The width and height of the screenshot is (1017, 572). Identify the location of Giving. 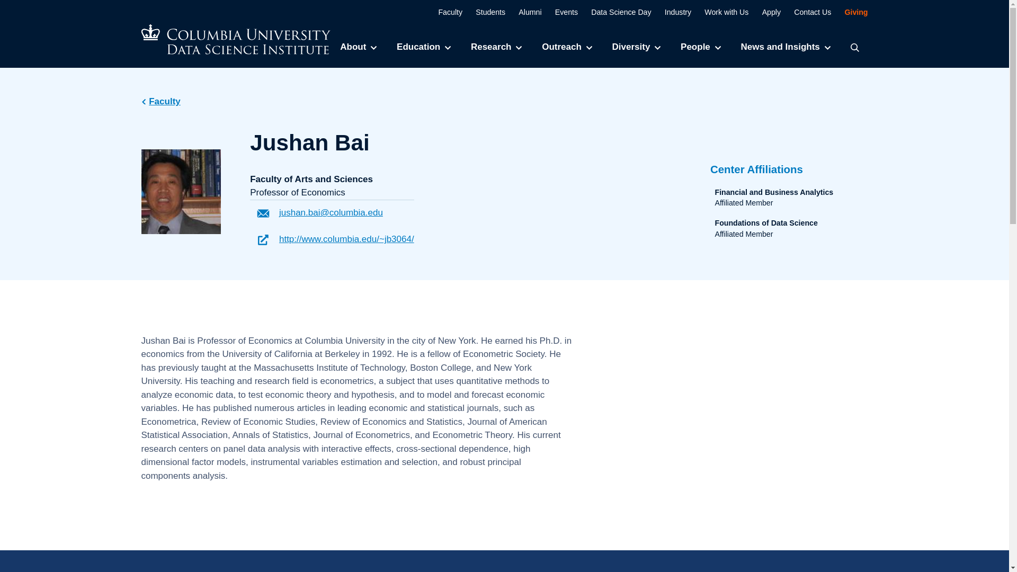
(850, 12).